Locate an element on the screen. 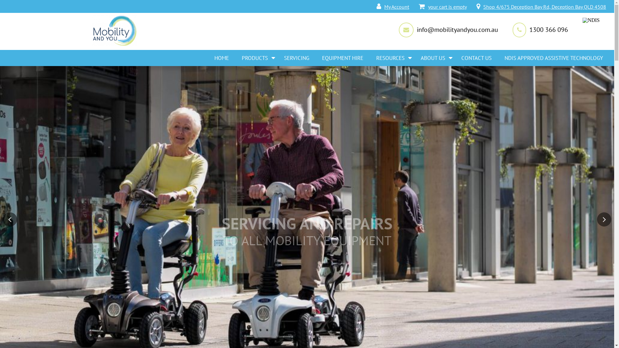  1300 366 096 is located at coordinates (547, 30).